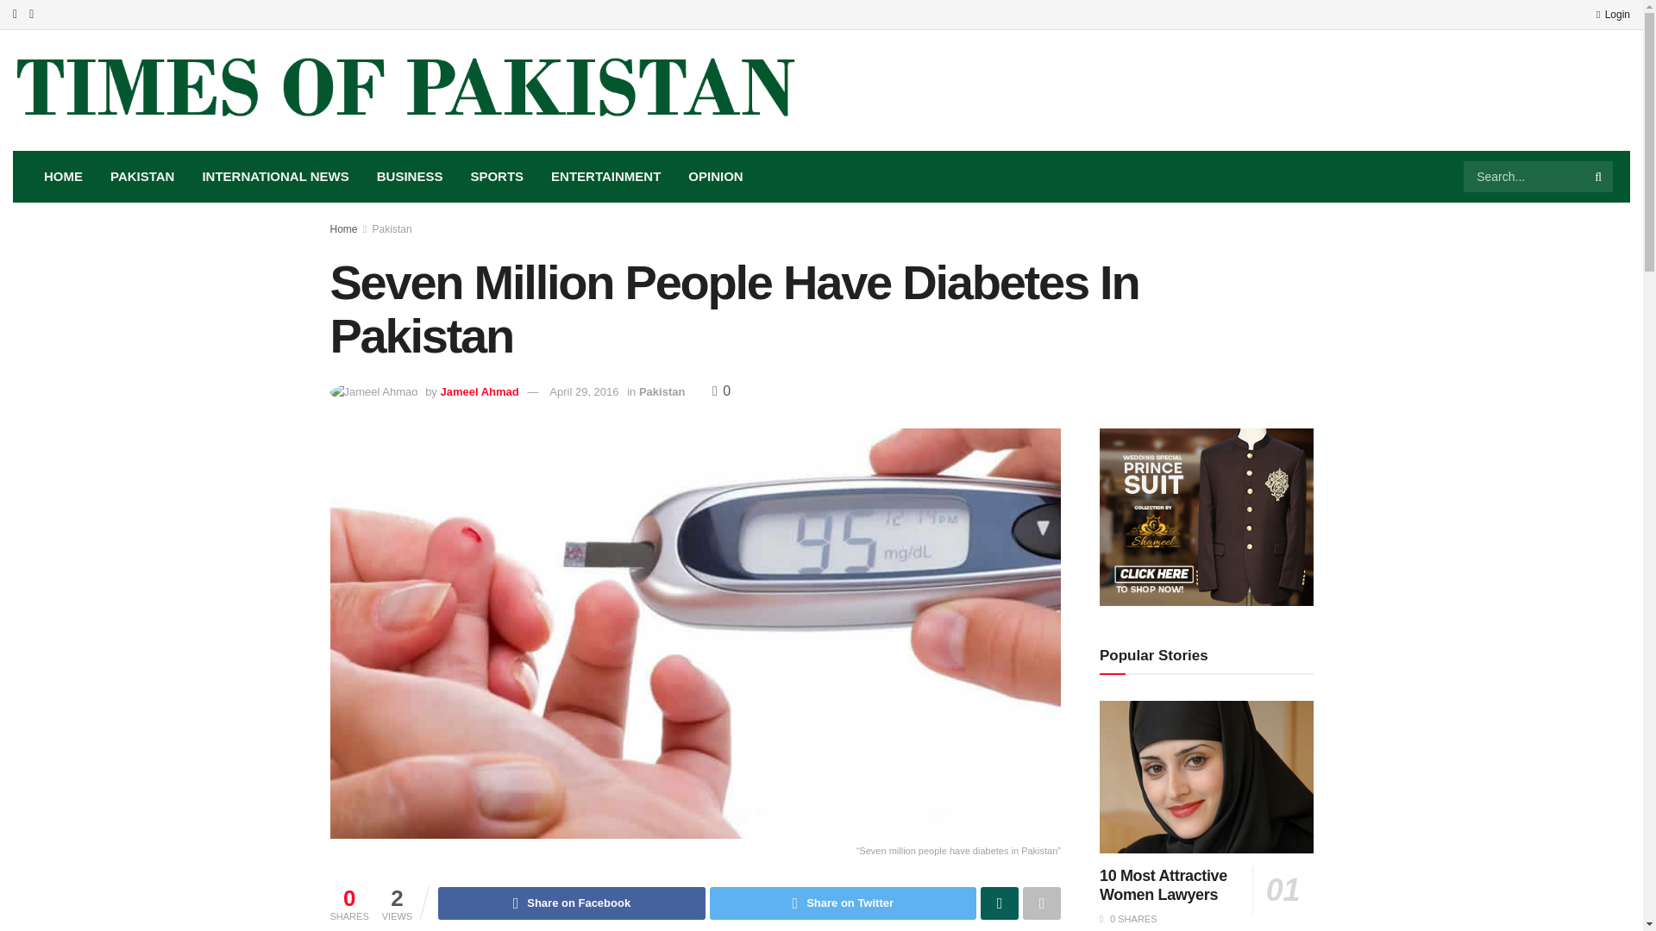 This screenshot has height=931, width=1656. Describe the element at coordinates (62, 176) in the screenshot. I see `HOME` at that location.